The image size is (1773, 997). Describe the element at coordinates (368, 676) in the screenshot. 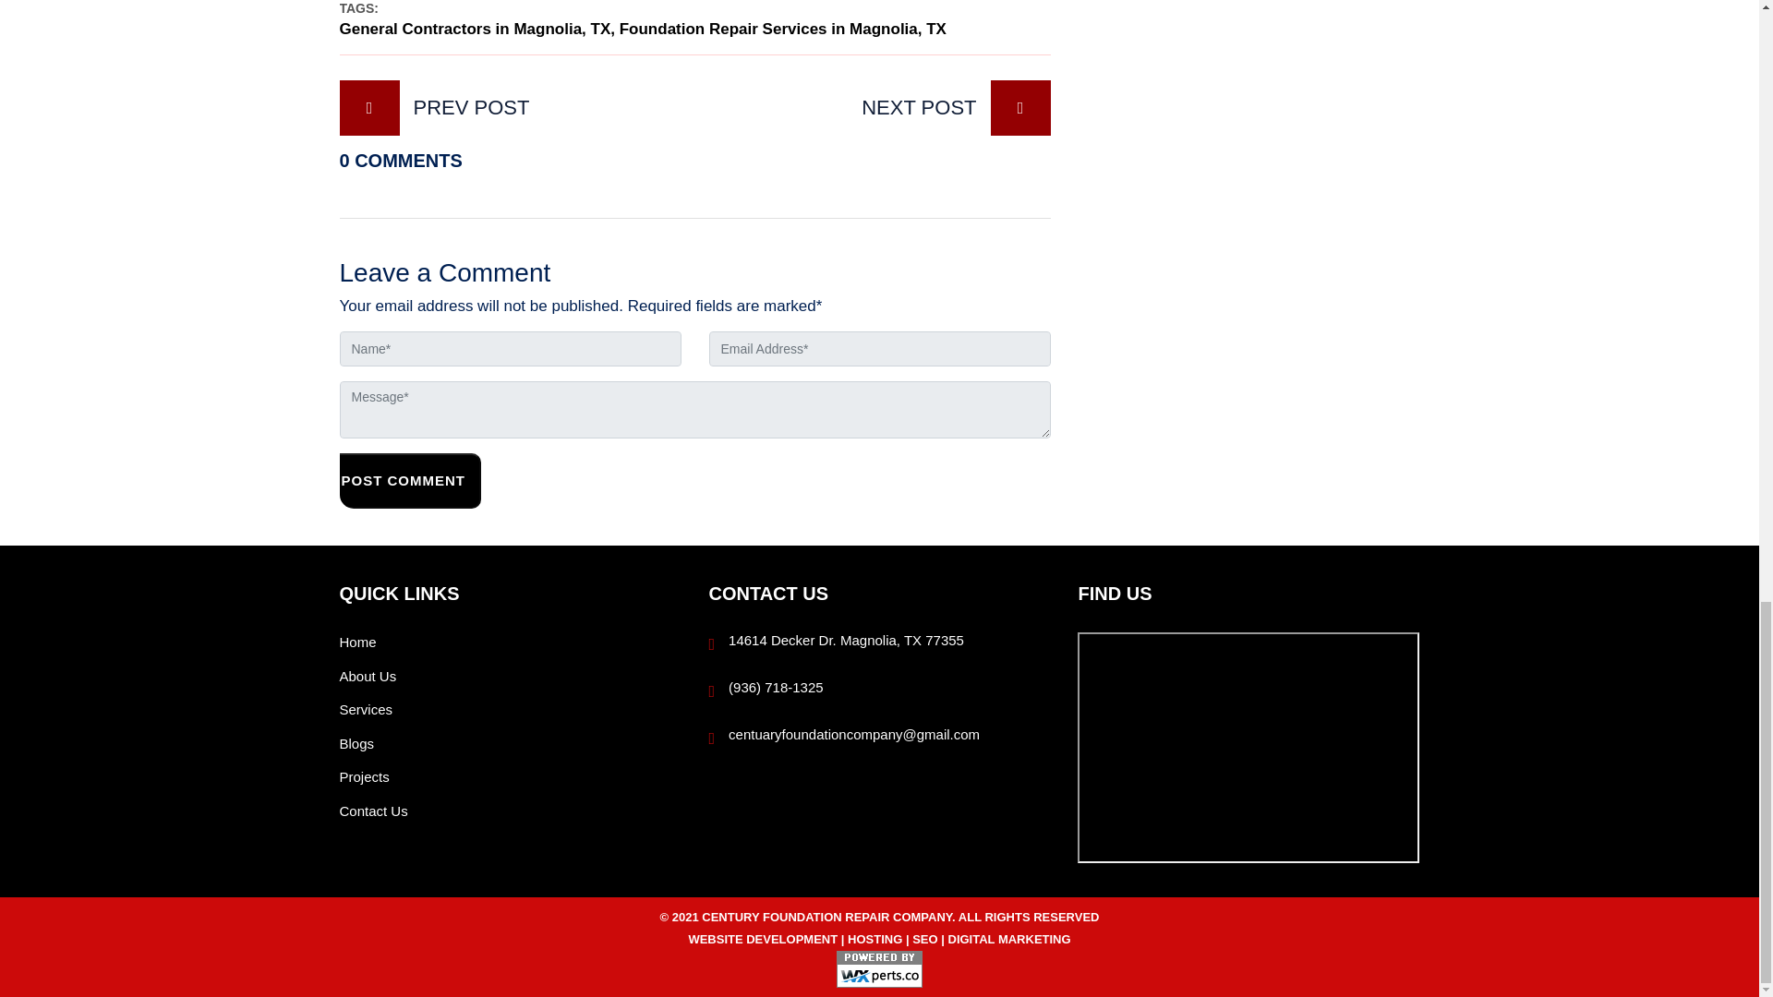

I see `About Us` at that location.